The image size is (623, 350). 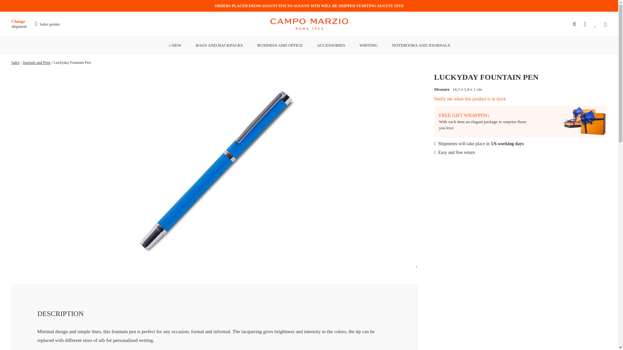 I want to click on BUSINESS AND OFFICE, so click(x=280, y=45).